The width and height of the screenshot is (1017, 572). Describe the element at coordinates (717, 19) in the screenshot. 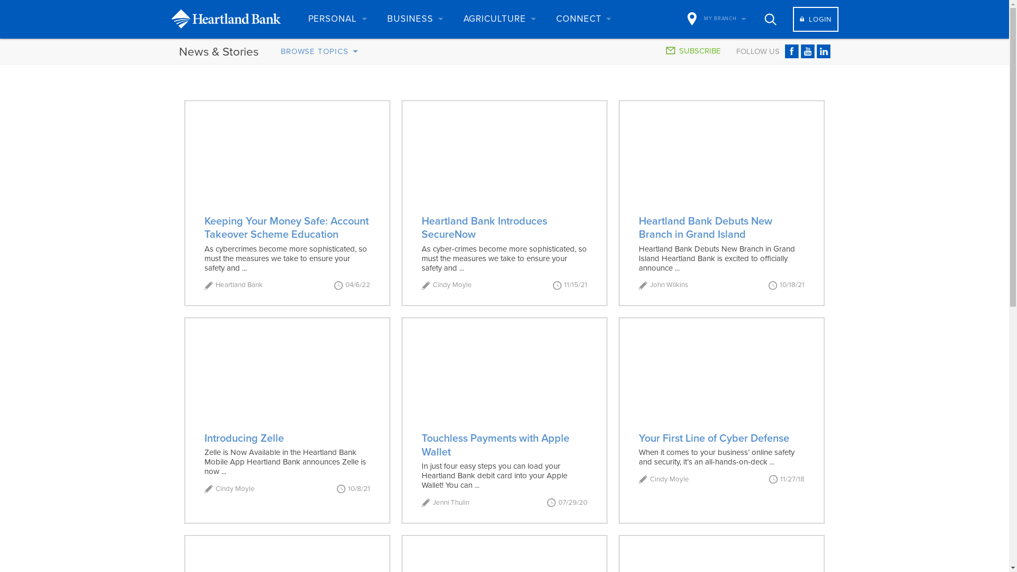

I see `MY BRANCH` at that location.